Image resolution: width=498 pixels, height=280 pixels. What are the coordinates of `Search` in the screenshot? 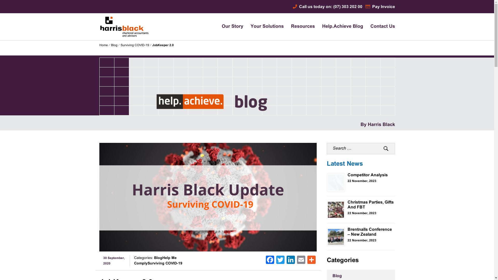 It's located at (386, 149).